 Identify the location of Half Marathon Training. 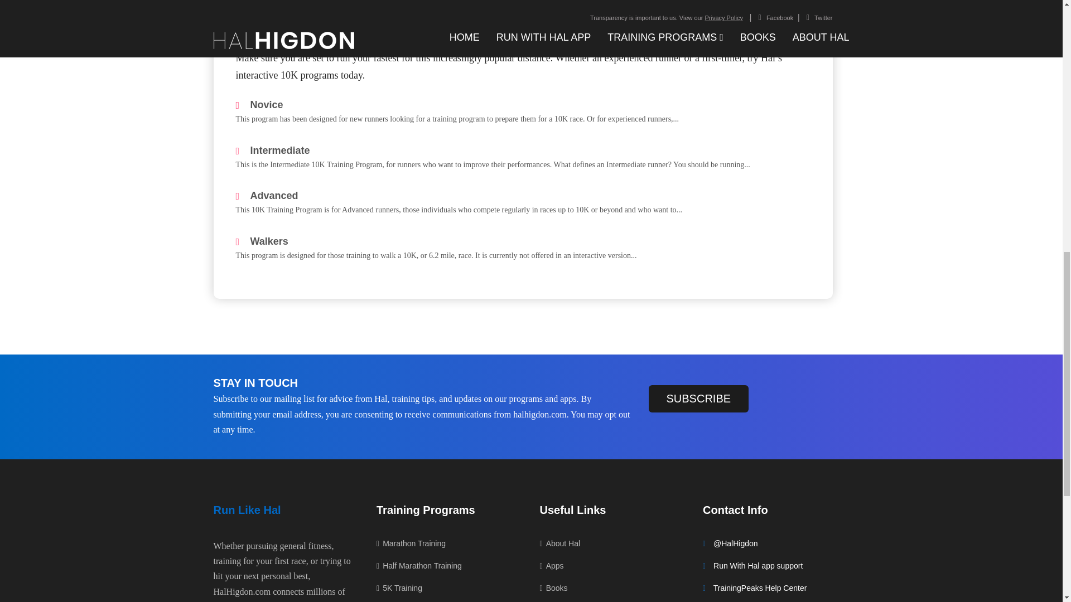
(419, 566).